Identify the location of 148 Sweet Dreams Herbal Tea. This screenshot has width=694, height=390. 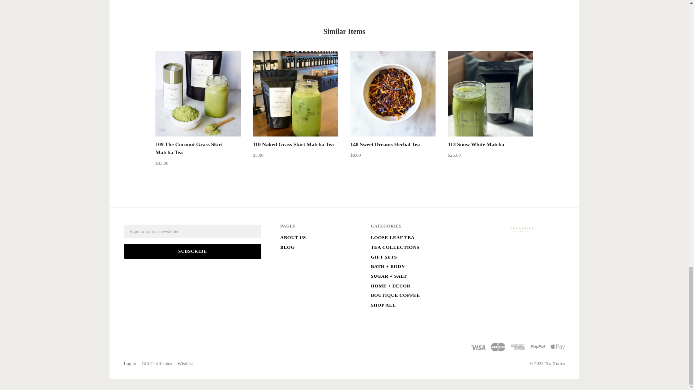
(393, 94).